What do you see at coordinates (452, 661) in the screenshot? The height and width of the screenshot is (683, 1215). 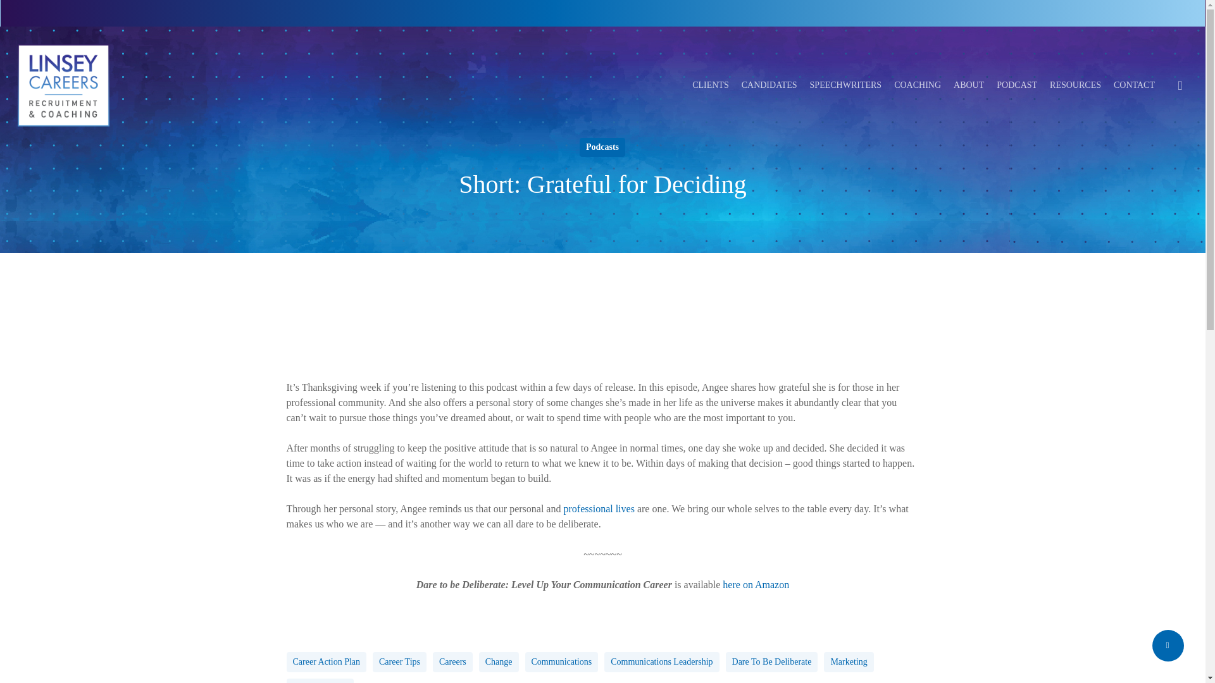 I see `Careers` at bounding box center [452, 661].